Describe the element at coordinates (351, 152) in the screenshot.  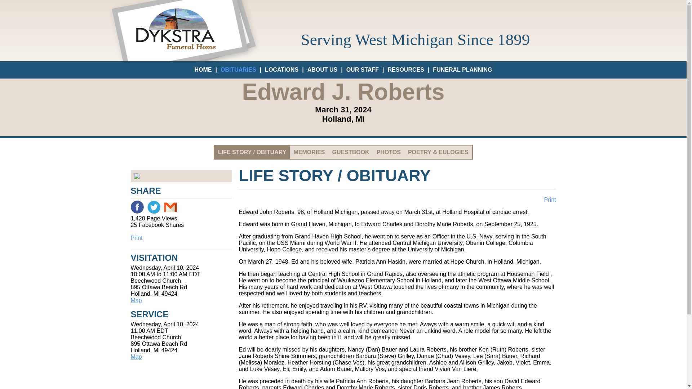
I see `GUESTBOOK` at that location.